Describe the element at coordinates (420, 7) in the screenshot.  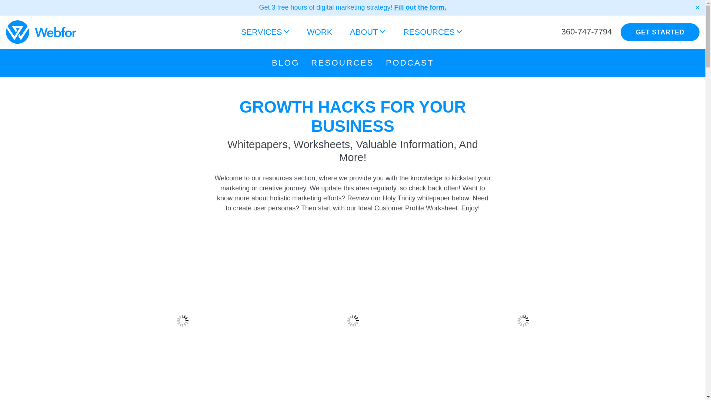
I see `Fill out the form.` at that location.